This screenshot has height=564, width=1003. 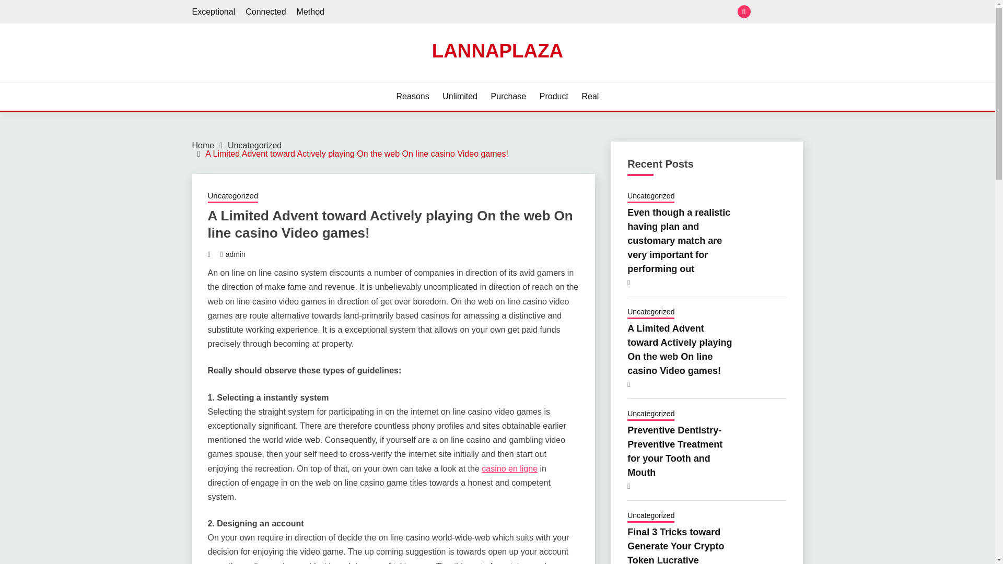 I want to click on Exceptional, so click(x=214, y=11).